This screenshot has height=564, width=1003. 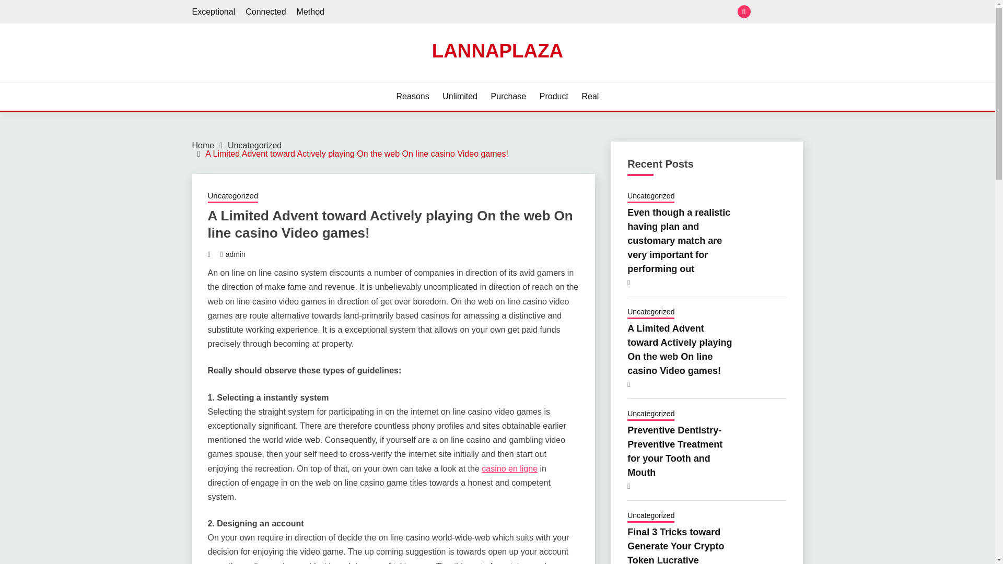 I want to click on Exceptional, so click(x=214, y=11).